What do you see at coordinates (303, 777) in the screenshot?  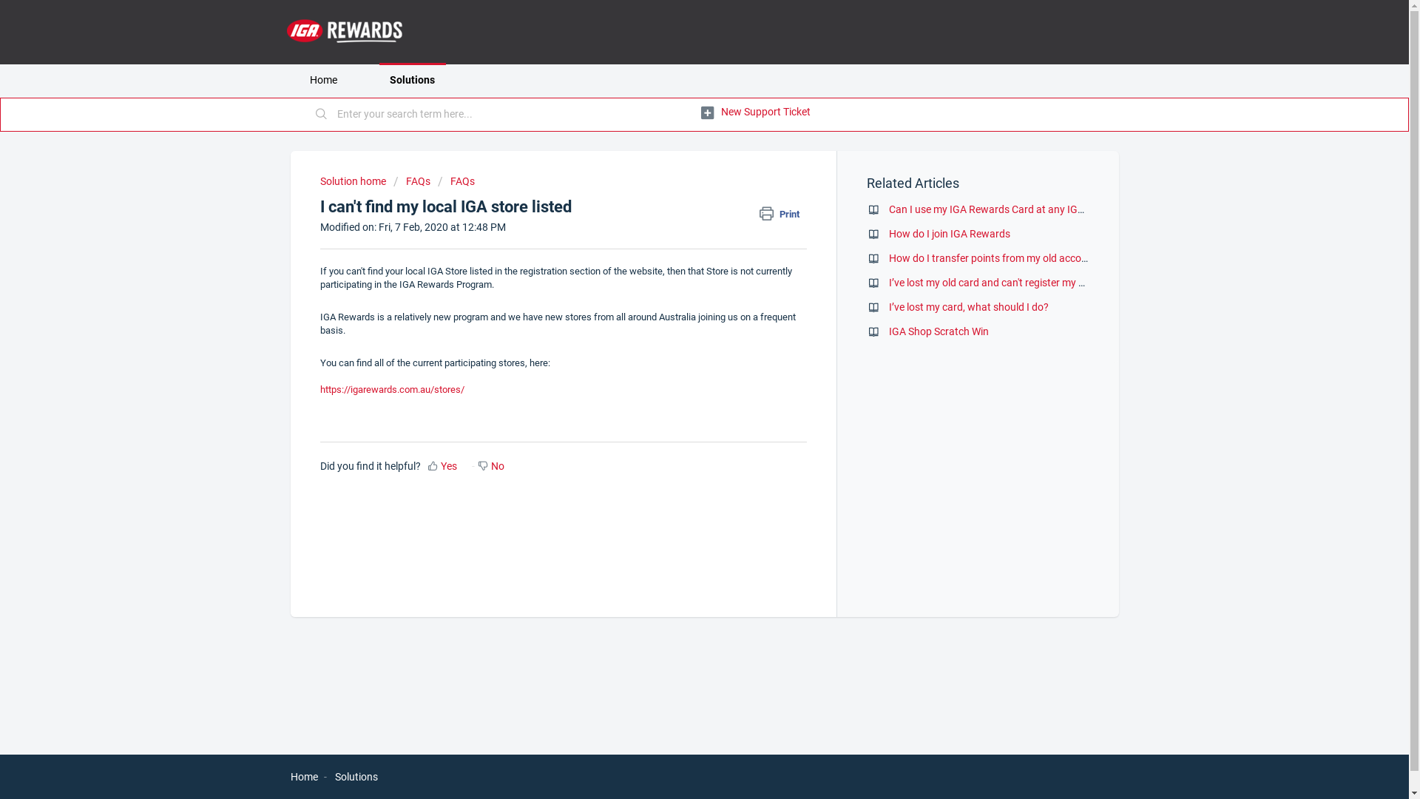 I see `Home` at bounding box center [303, 777].